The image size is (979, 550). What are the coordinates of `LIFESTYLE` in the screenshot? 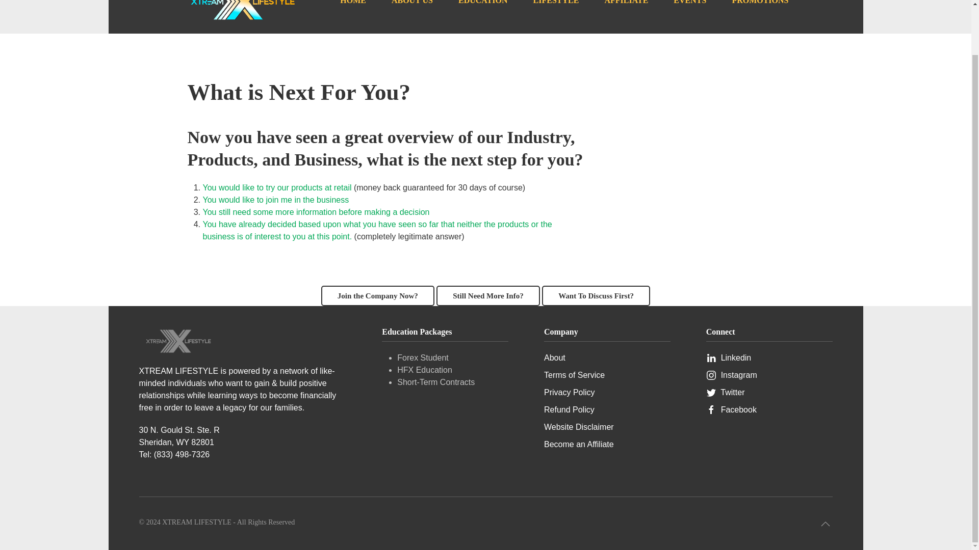 It's located at (556, 10).